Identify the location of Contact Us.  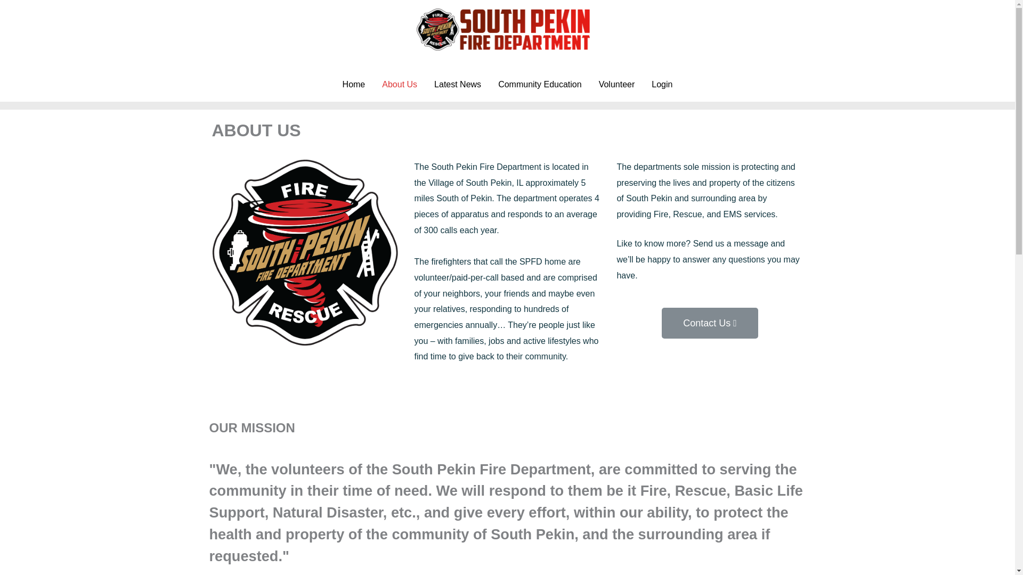
(710, 323).